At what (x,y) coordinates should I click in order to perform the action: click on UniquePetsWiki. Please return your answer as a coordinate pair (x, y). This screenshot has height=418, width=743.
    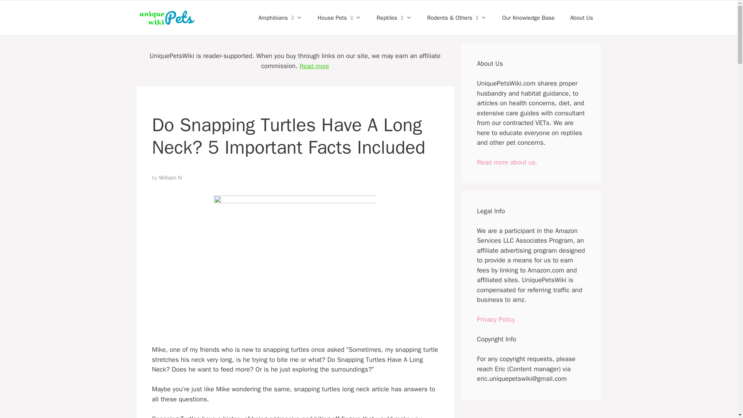
    Looking at the image, I should click on (166, 18).